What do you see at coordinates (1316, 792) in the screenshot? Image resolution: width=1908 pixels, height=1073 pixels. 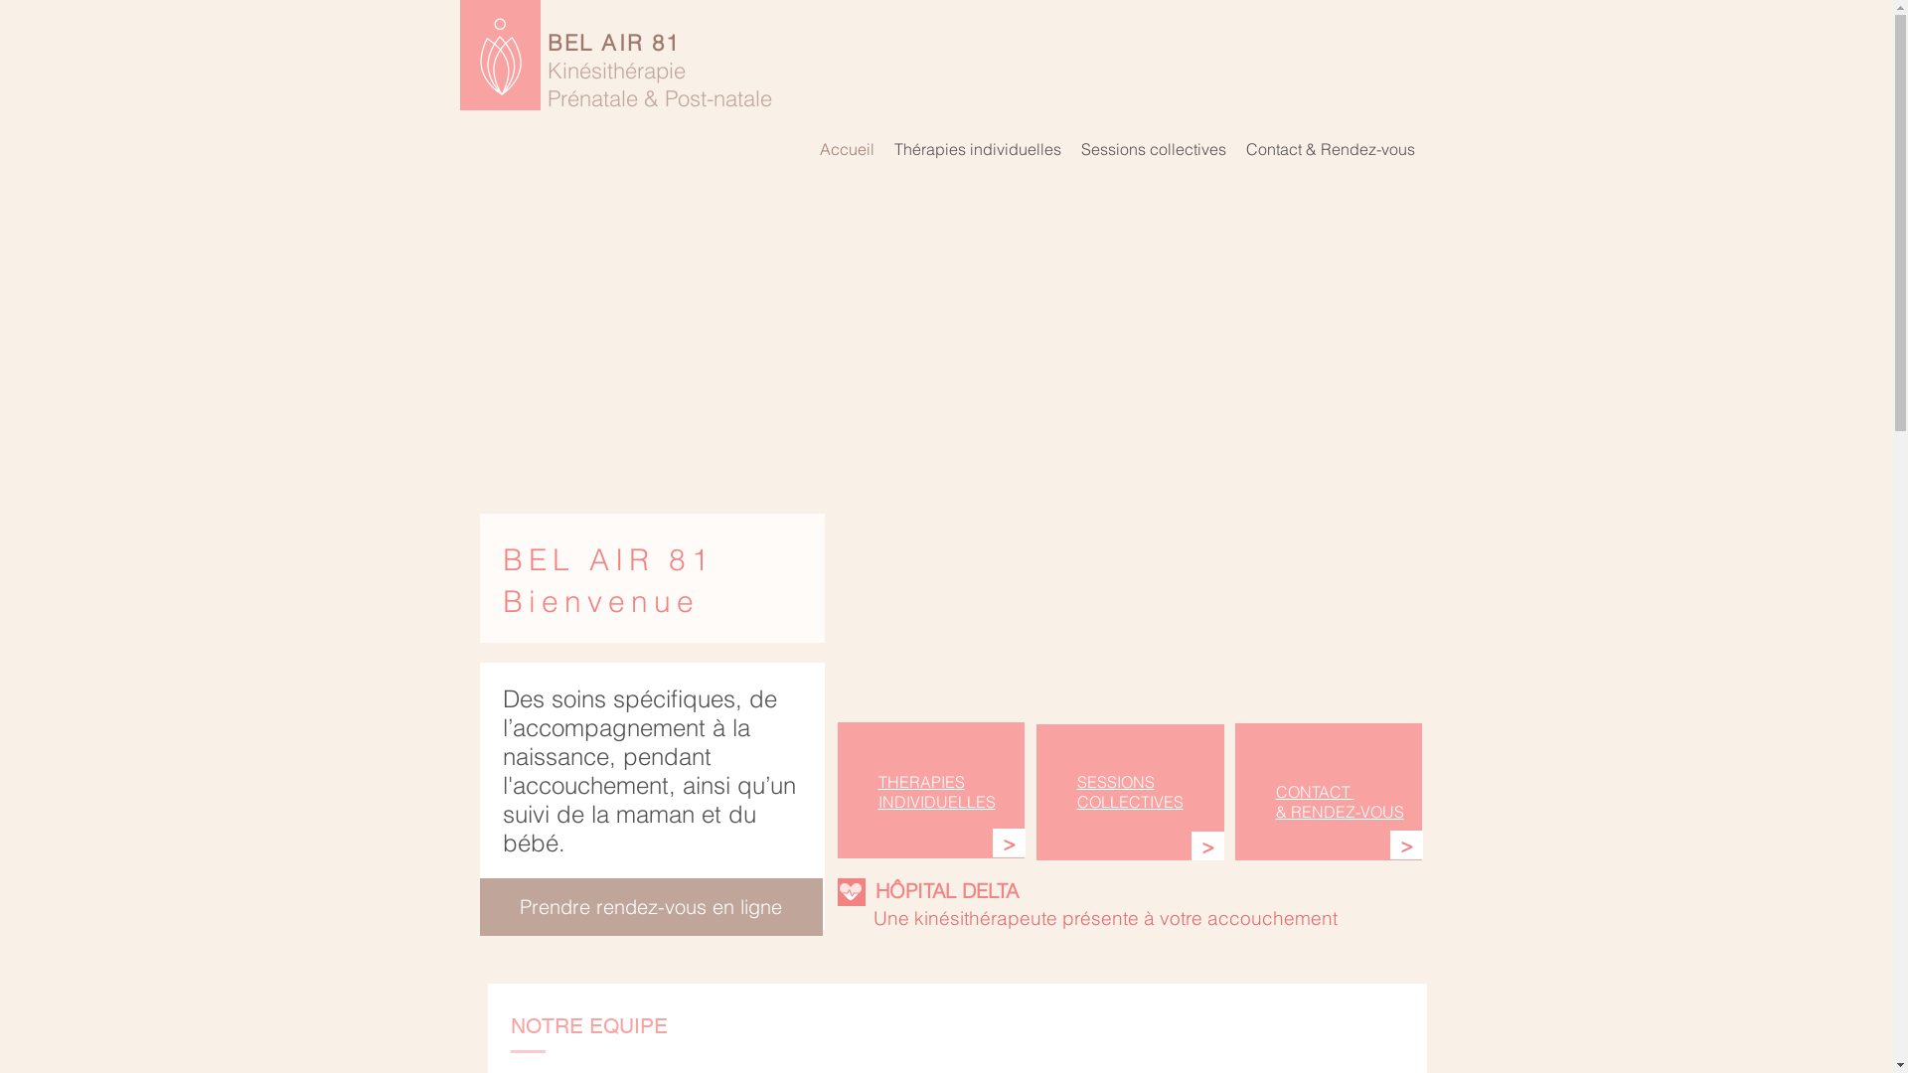 I see `CONTACT ` at bounding box center [1316, 792].